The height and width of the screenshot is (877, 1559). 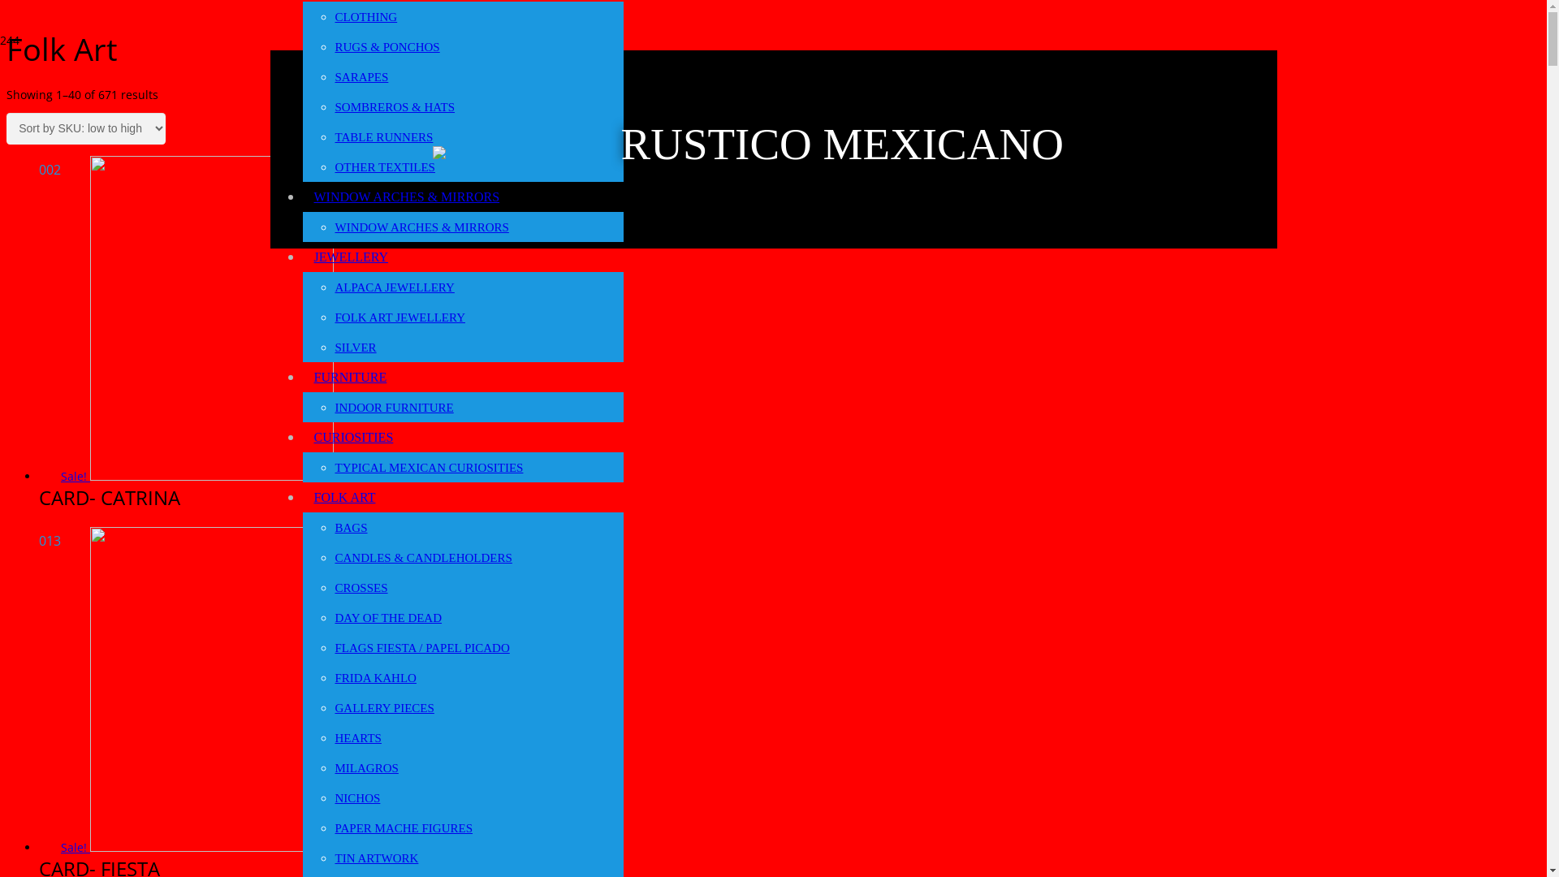 What do you see at coordinates (349, 377) in the screenshot?
I see `FURNITURE` at bounding box center [349, 377].